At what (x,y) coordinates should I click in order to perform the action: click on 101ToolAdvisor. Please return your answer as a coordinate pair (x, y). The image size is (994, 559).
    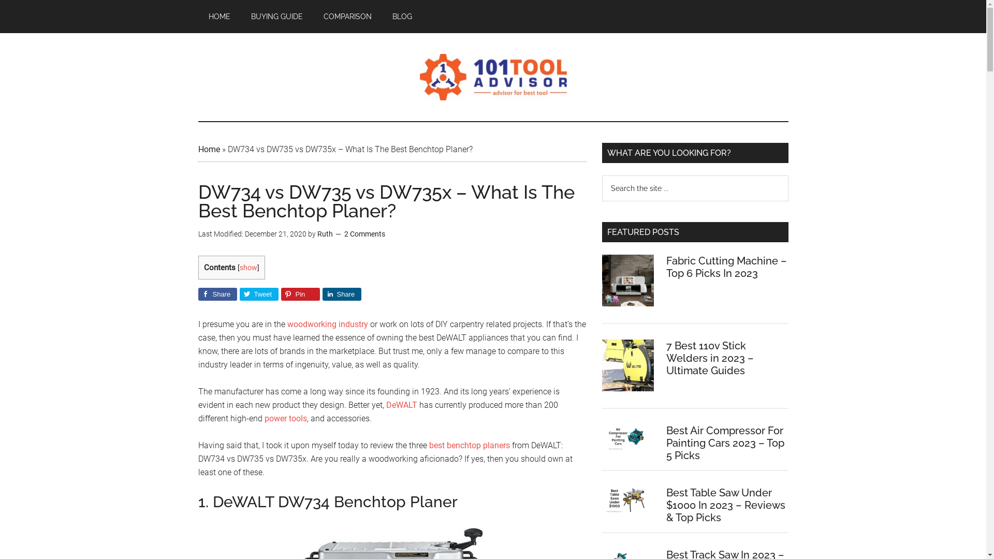
    Looking at the image, I should click on (493, 77).